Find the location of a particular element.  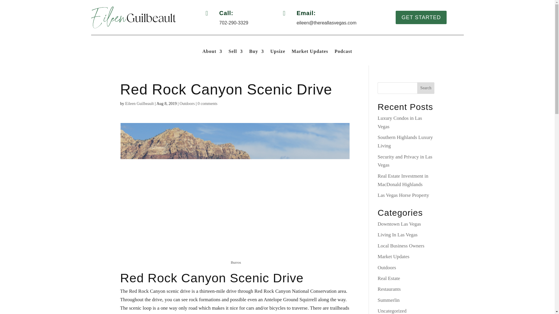

Eileen Guilbeault is located at coordinates (139, 104).